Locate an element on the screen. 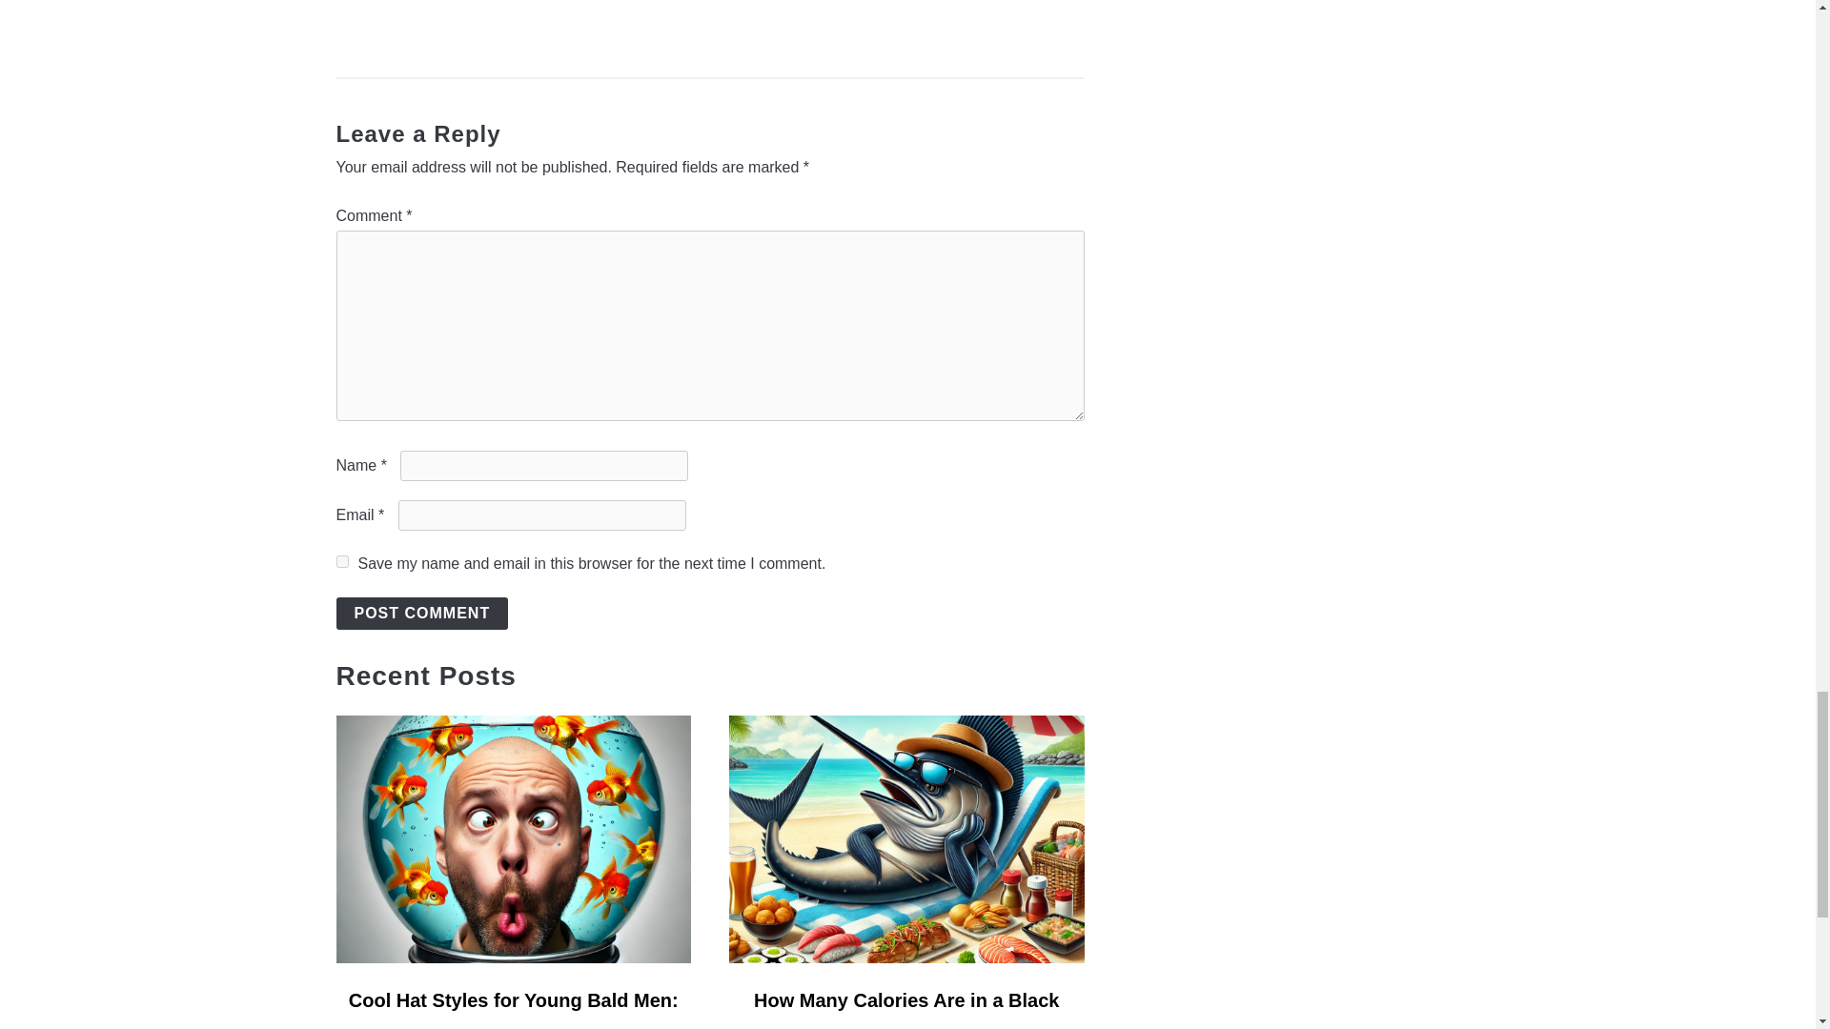 The width and height of the screenshot is (1830, 1029). link to How Many Calories Are in a Black Marlin? is located at coordinates (906, 838).